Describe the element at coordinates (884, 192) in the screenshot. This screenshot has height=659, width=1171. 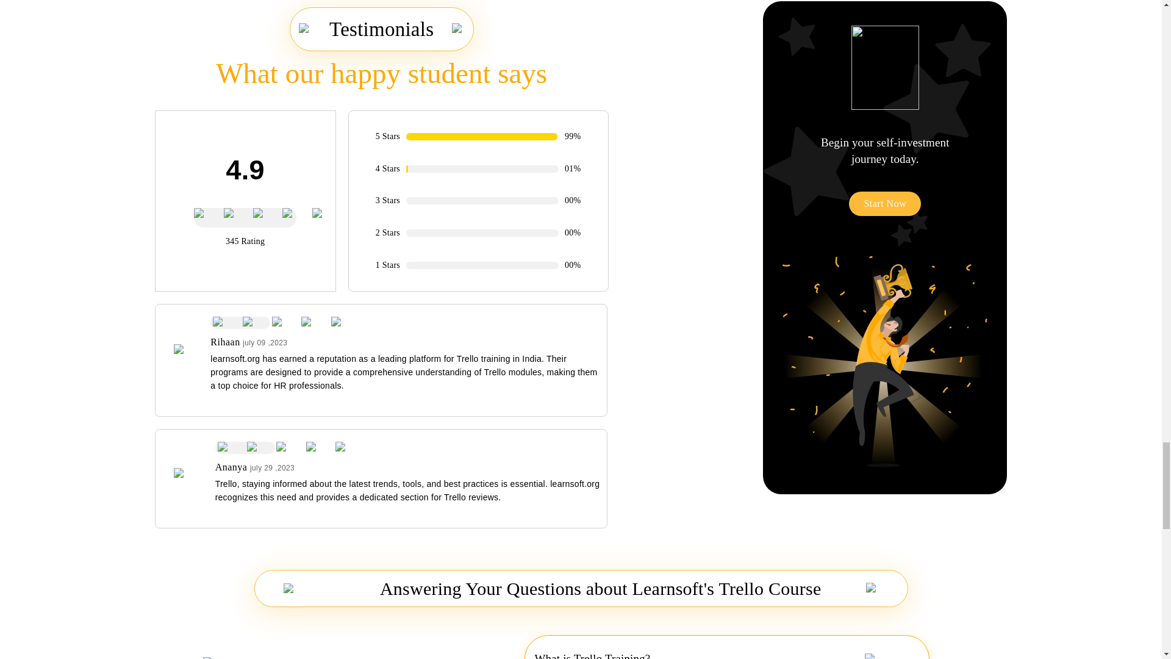
I see `Start Now` at that location.